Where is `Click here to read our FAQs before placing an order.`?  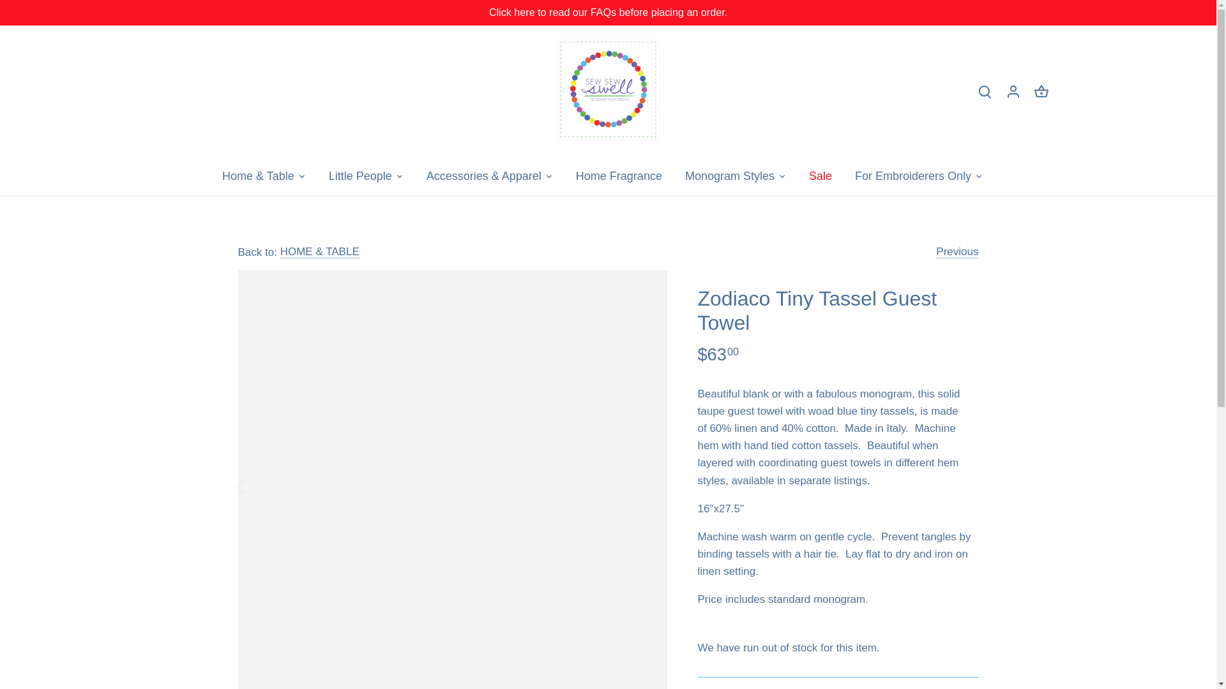 Click here to read our FAQs before placing an order. is located at coordinates (608, 11).